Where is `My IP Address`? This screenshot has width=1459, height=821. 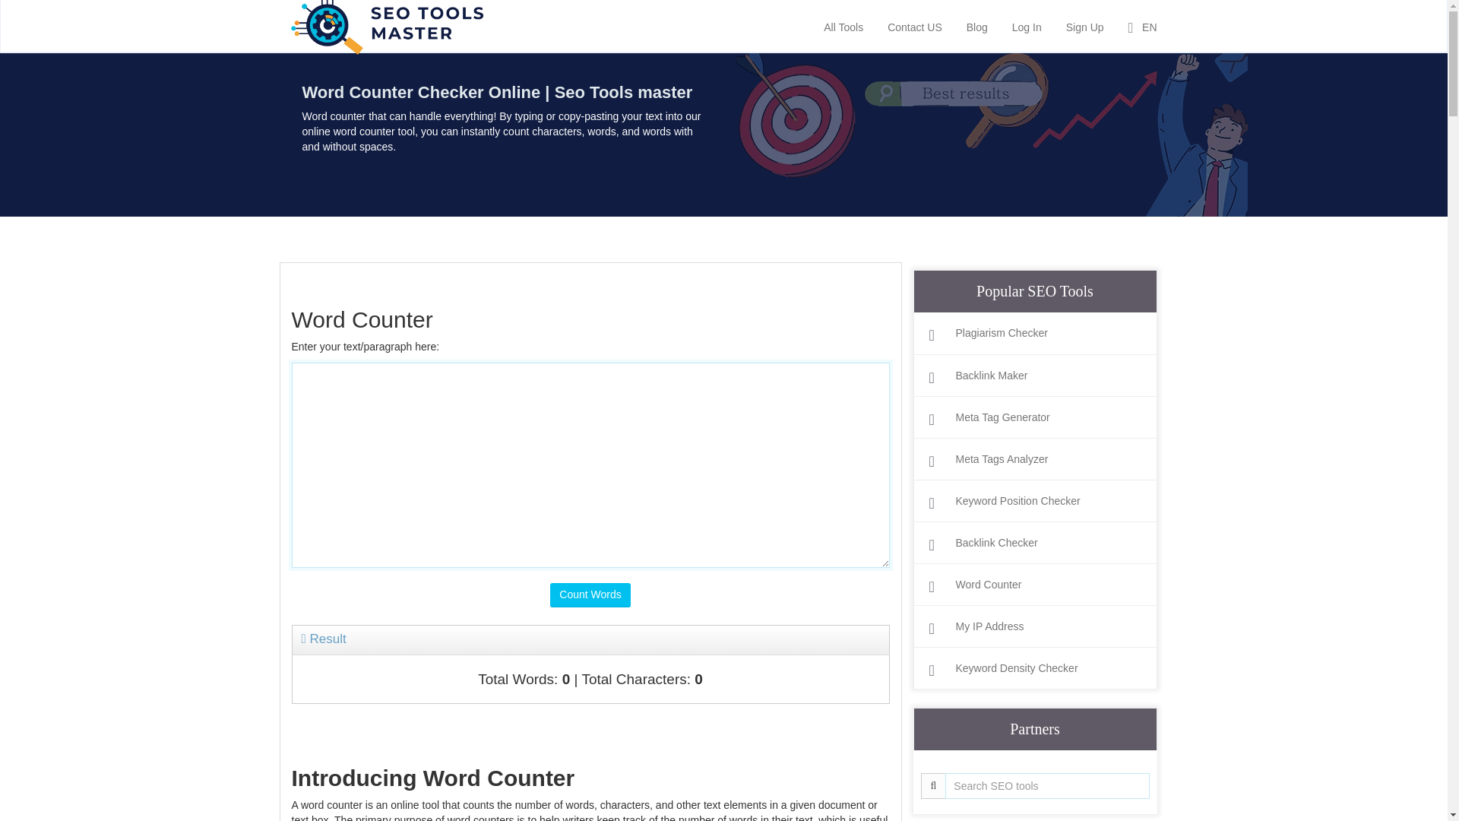
My IP Address is located at coordinates (1034, 626).